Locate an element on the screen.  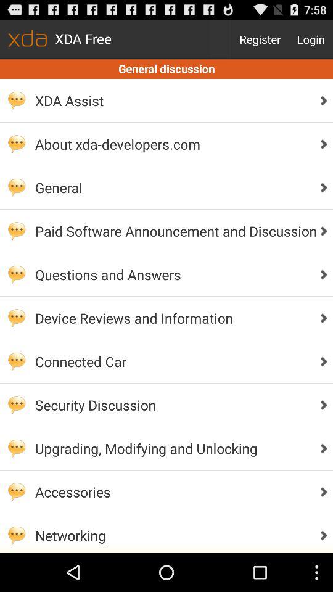
swipe to accessories is located at coordinates (173, 492).